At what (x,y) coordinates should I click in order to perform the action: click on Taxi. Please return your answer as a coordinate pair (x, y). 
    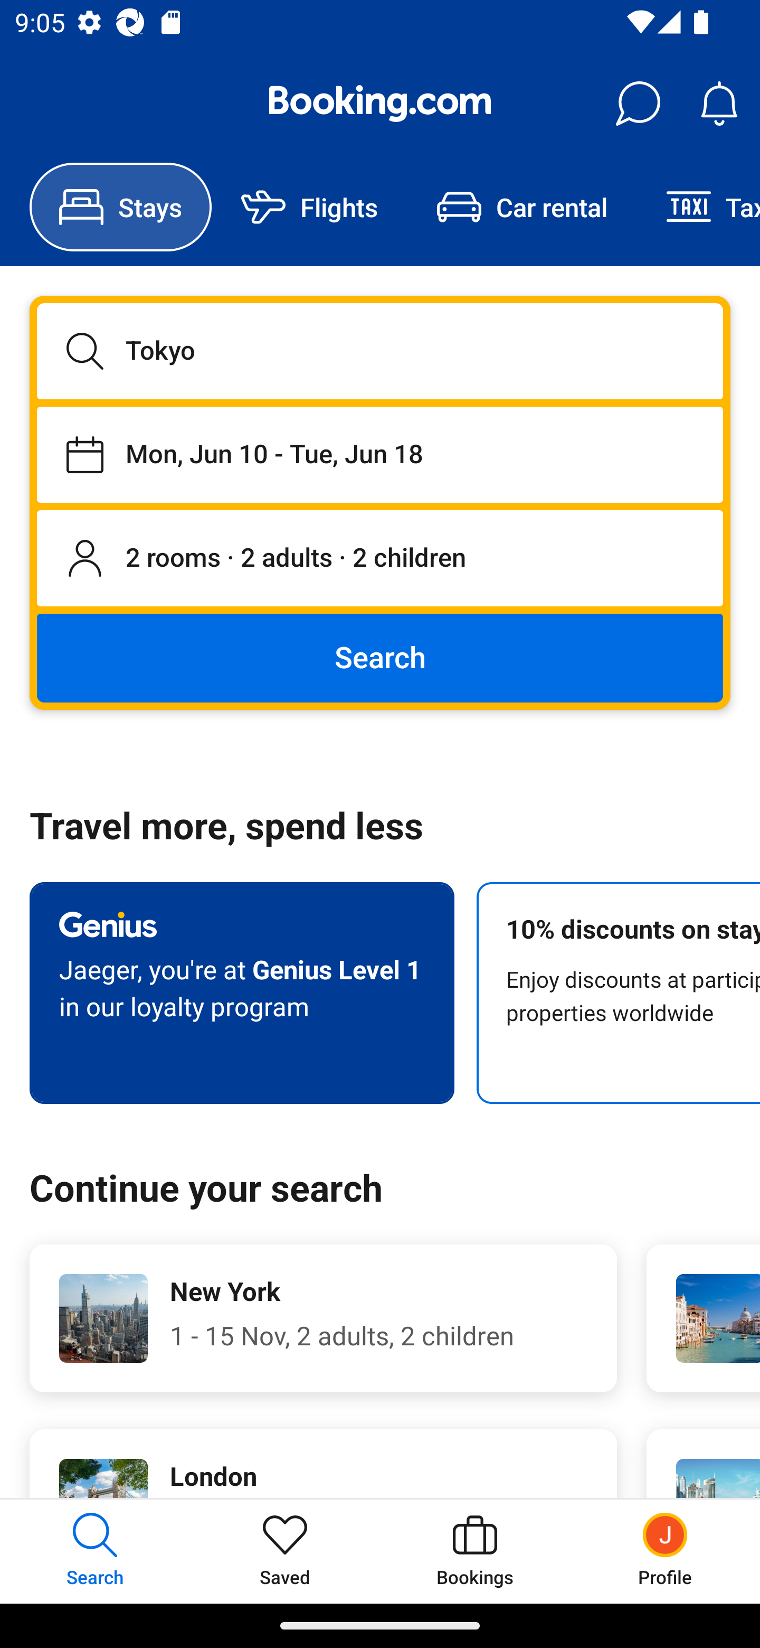
    Looking at the image, I should click on (698, 207).